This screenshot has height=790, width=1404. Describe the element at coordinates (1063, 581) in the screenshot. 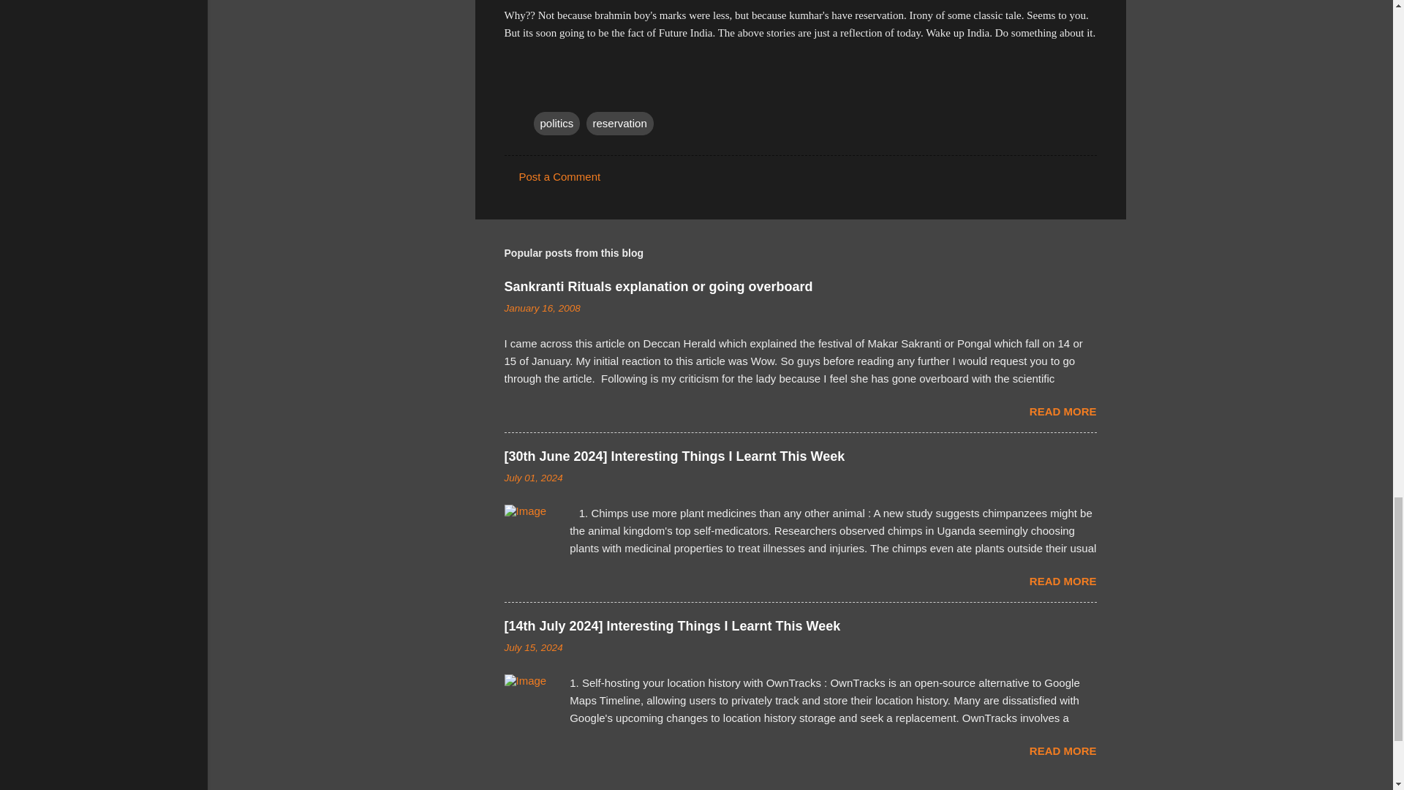

I see `READ MORE` at that location.